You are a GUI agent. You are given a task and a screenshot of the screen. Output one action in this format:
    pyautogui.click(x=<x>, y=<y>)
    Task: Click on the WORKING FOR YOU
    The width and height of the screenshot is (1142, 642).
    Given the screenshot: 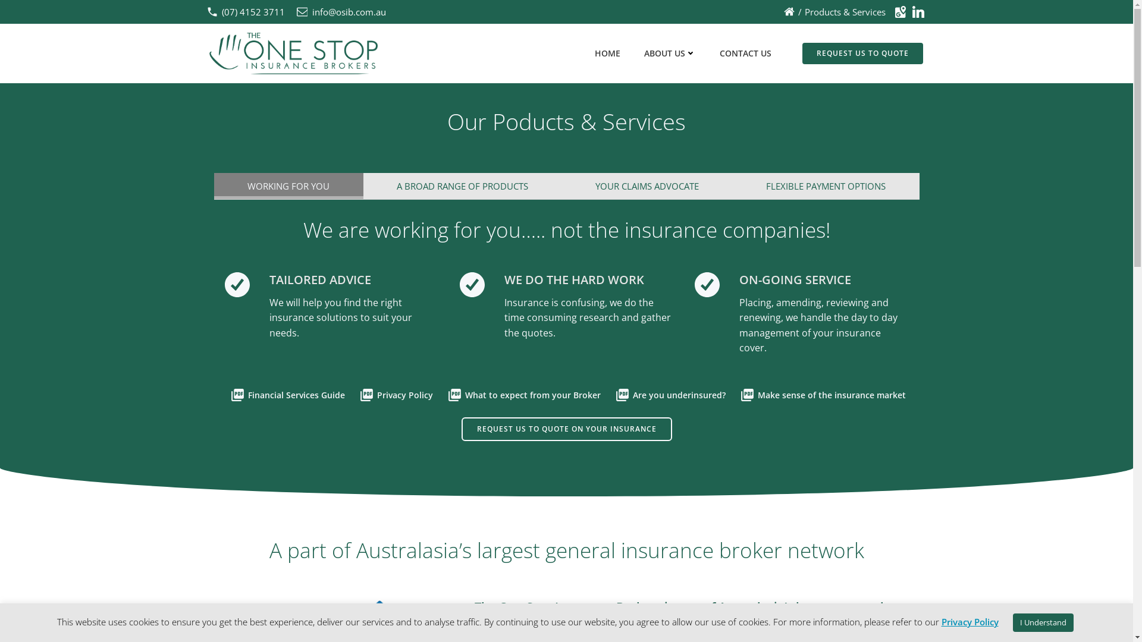 What is the action you would take?
    pyautogui.click(x=289, y=186)
    